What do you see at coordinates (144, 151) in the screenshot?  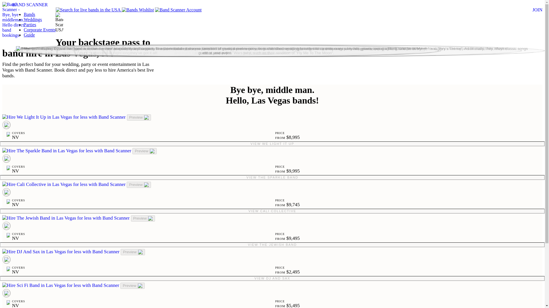 I see `Preview` at bounding box center [144, 151].